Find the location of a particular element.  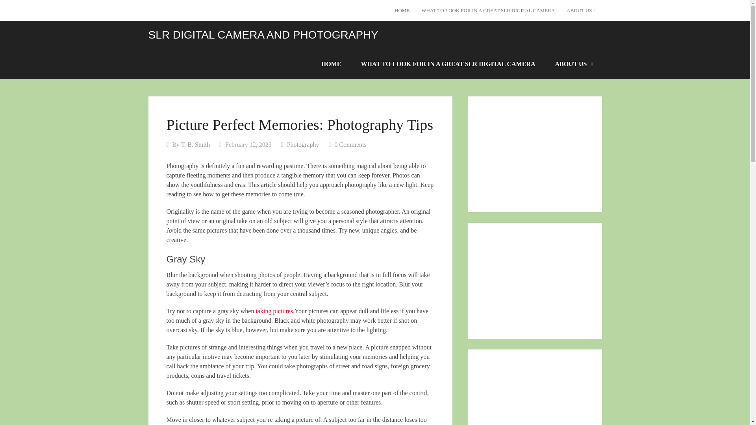

HOME is located at coordinates (332, 64).